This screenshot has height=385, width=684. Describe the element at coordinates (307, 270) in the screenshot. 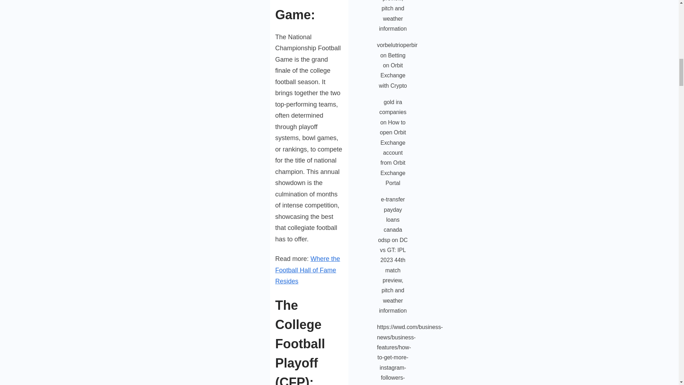

I see `Where the Football Hall of Fame Resides` at that location.